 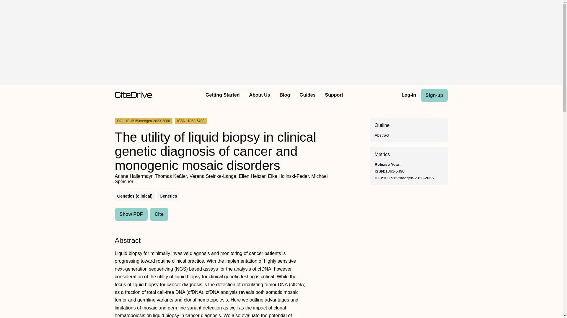 What do you see at coordinates (159, 214) in the screenshot?
I see `Cite` at bounding box center [159, 214].